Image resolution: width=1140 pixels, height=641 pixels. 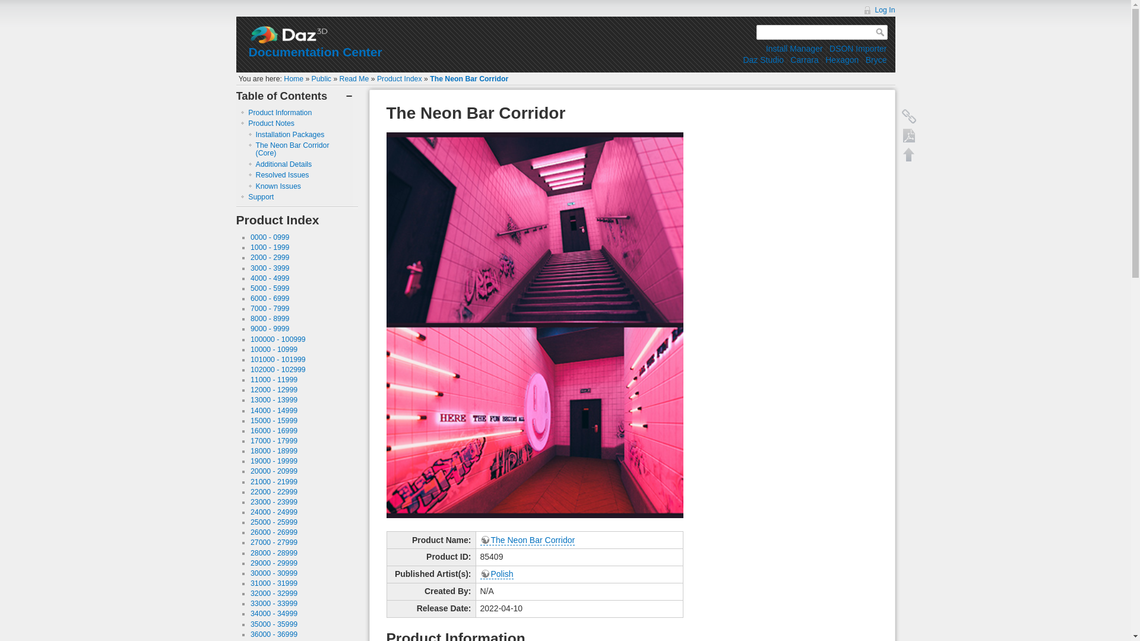 What do you see at coordinates (261, 197) in the screenshot?
I see `Support` at bounding box center [261, 197].